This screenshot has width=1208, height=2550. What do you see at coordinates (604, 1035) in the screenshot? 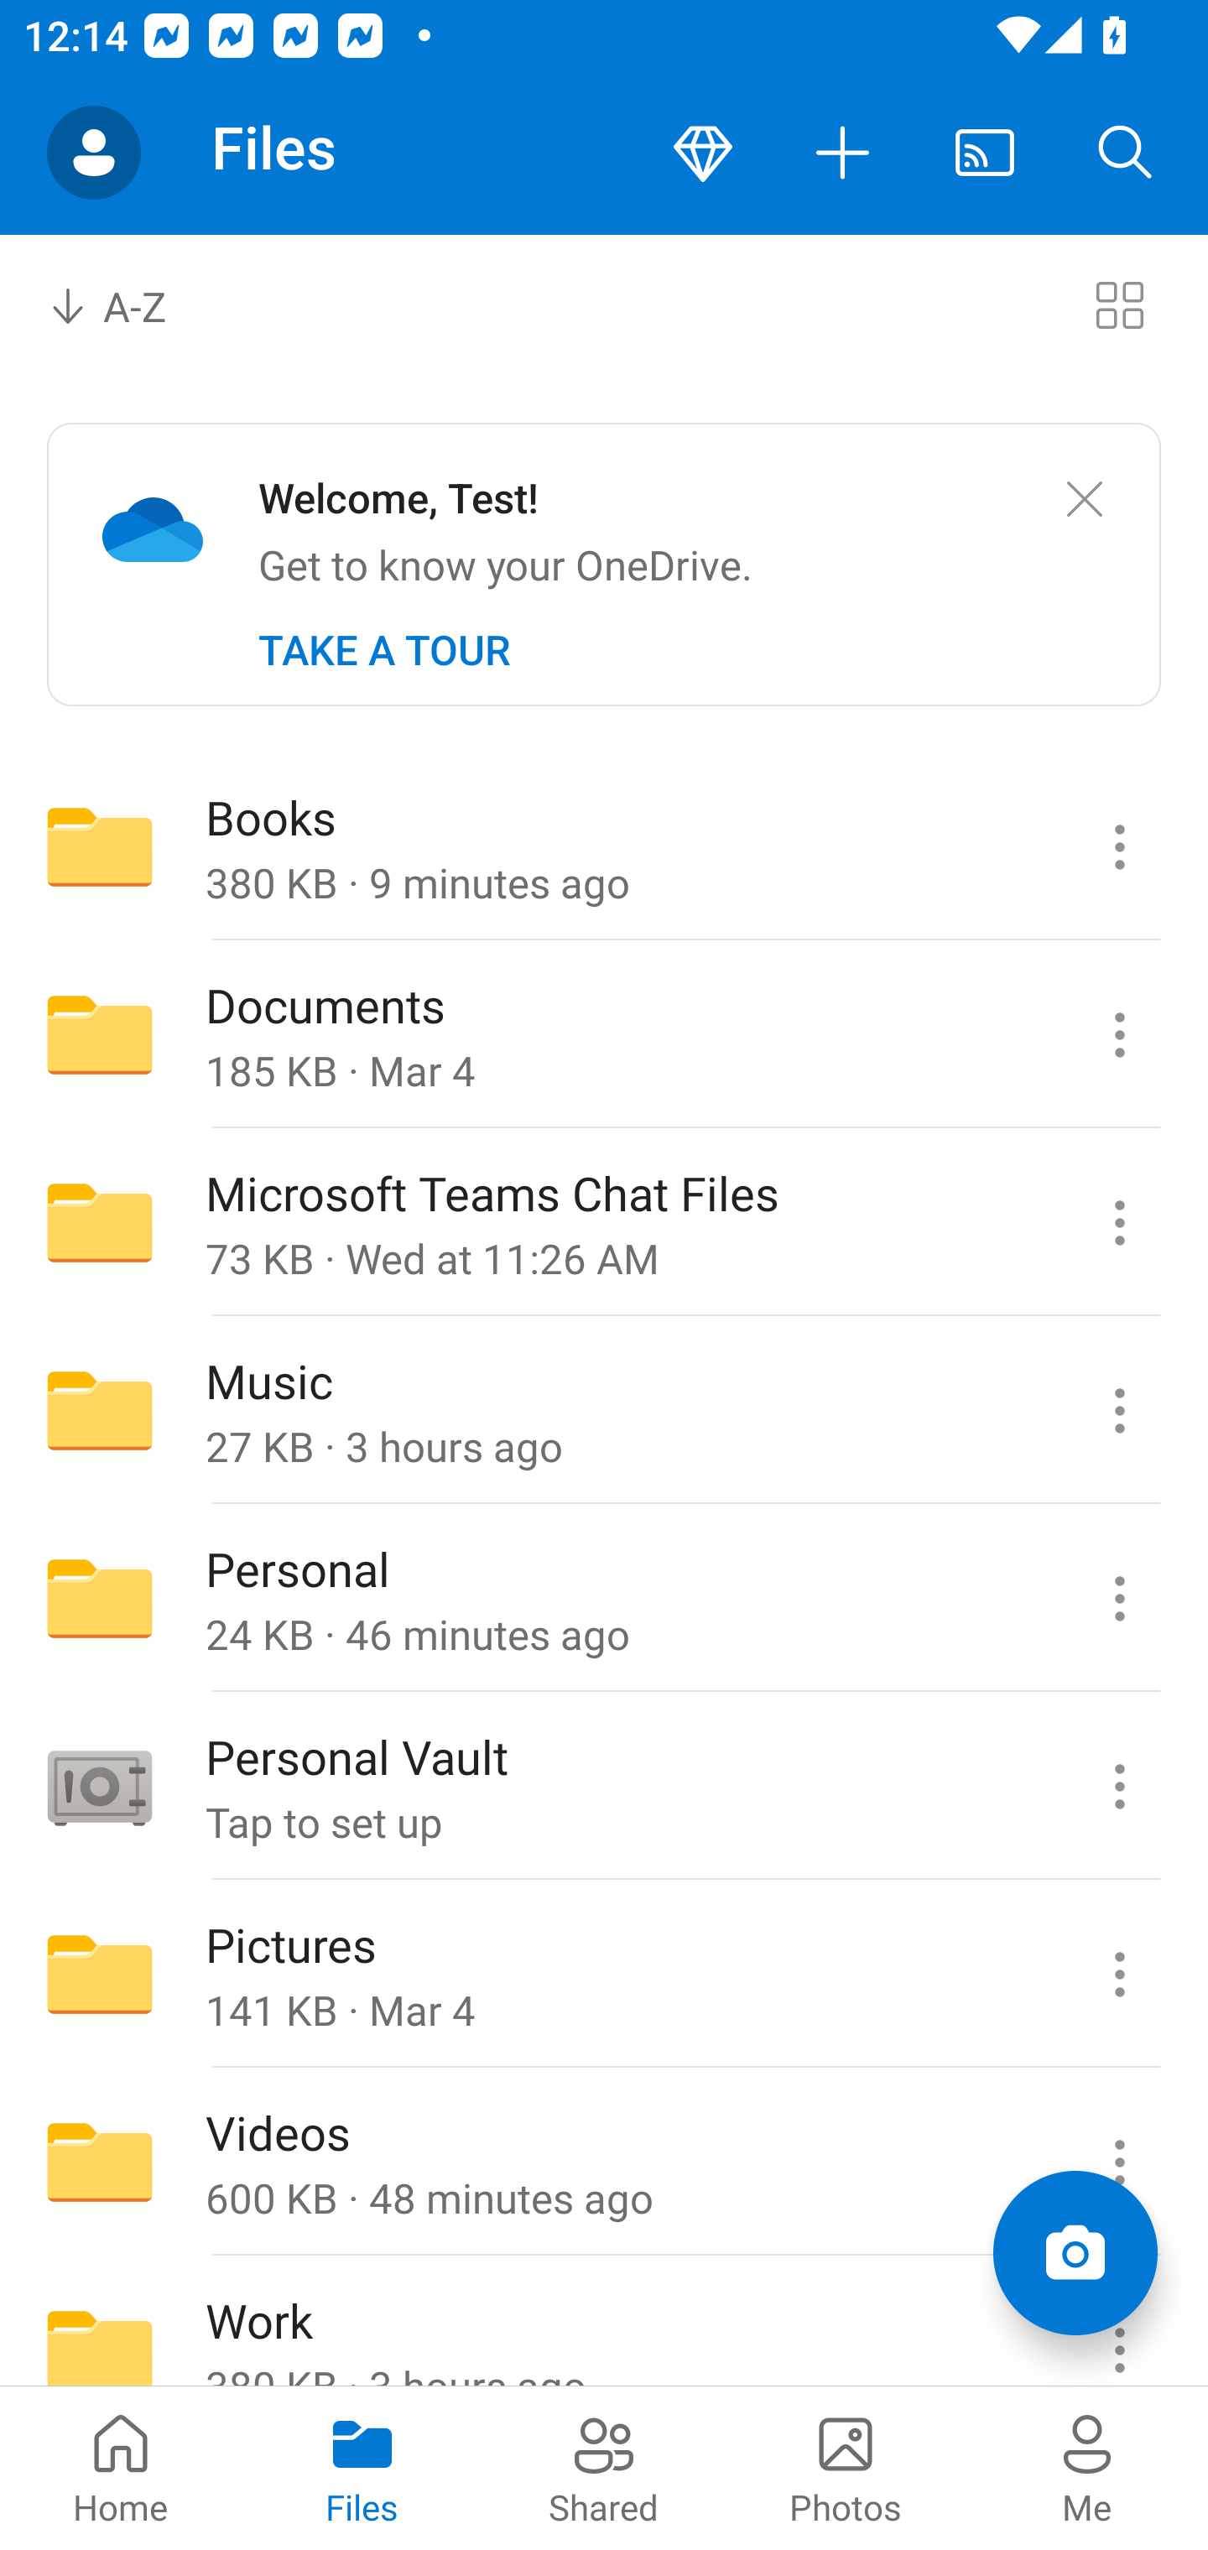
I see `Folder Documents 185 KB · Mar 4 Documents commands` at bounding box center [604, 1035].